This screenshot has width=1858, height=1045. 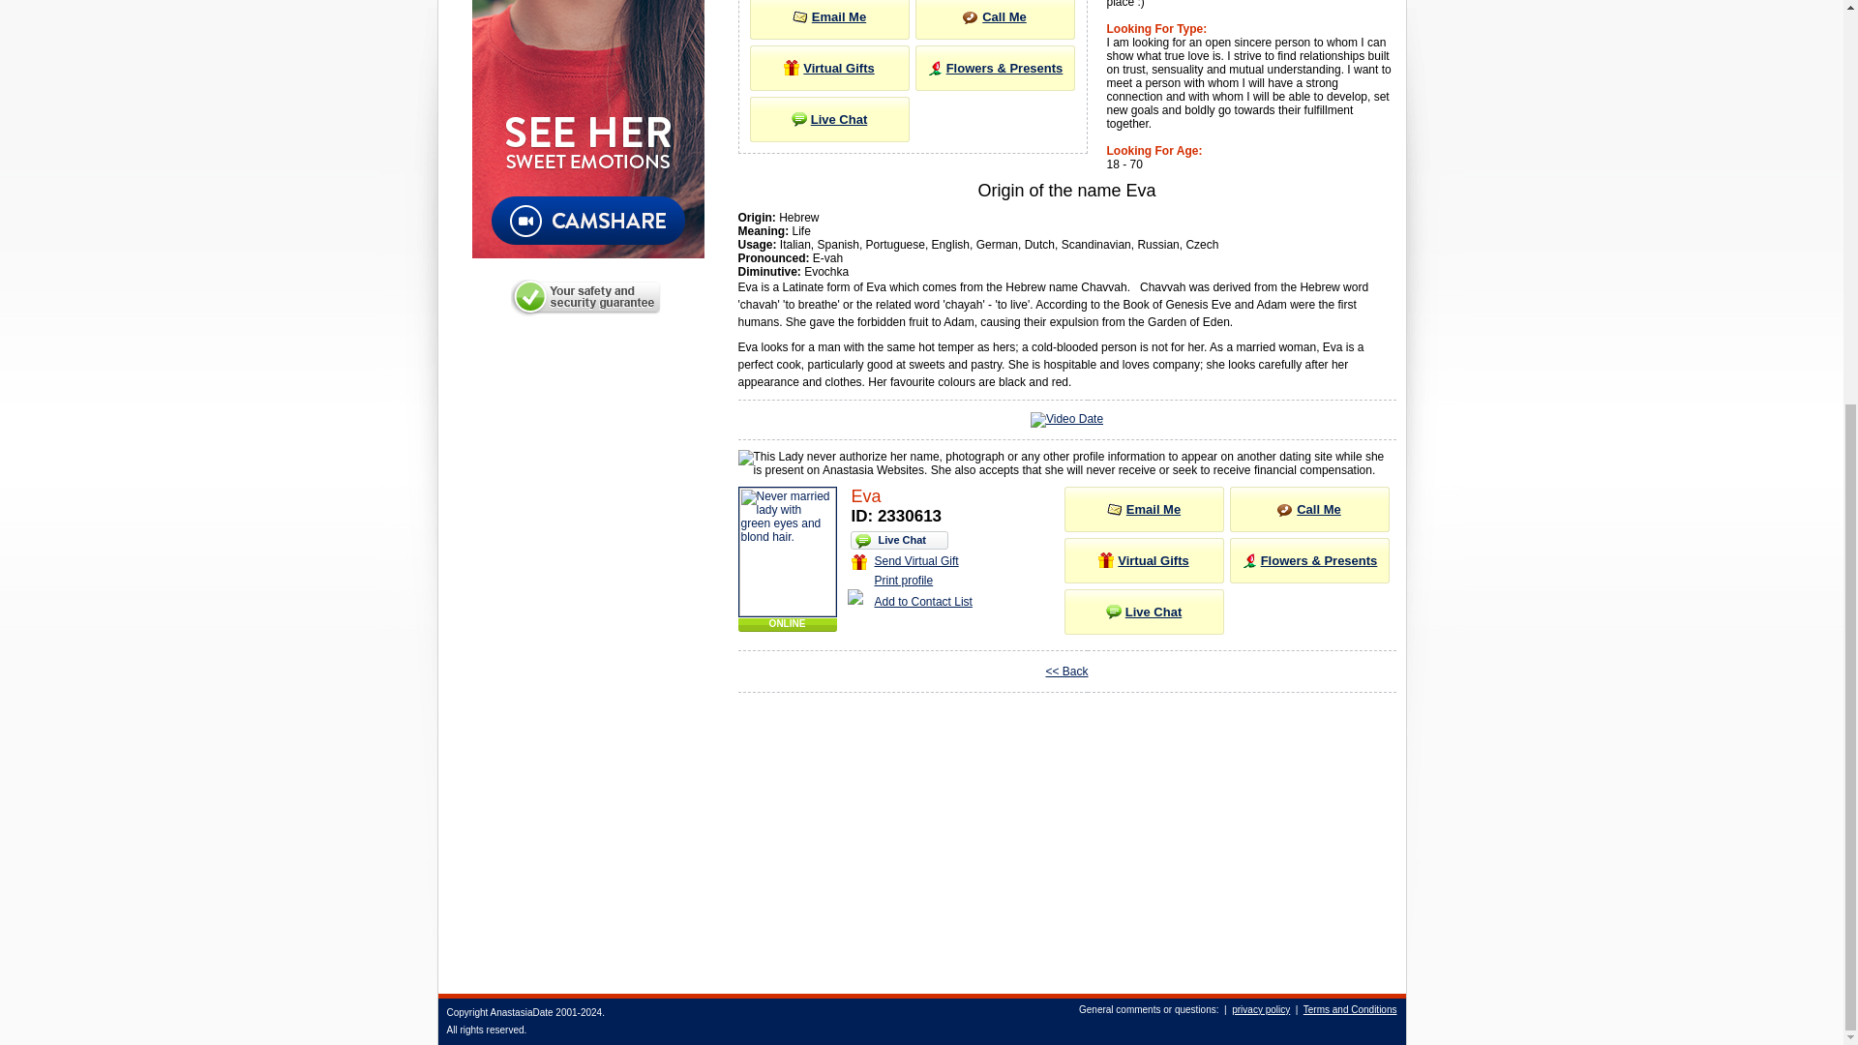 What do you see at coordinates (828, 118) in the screenshot?
I see `Live Chat` at bounding box center [828, 118].